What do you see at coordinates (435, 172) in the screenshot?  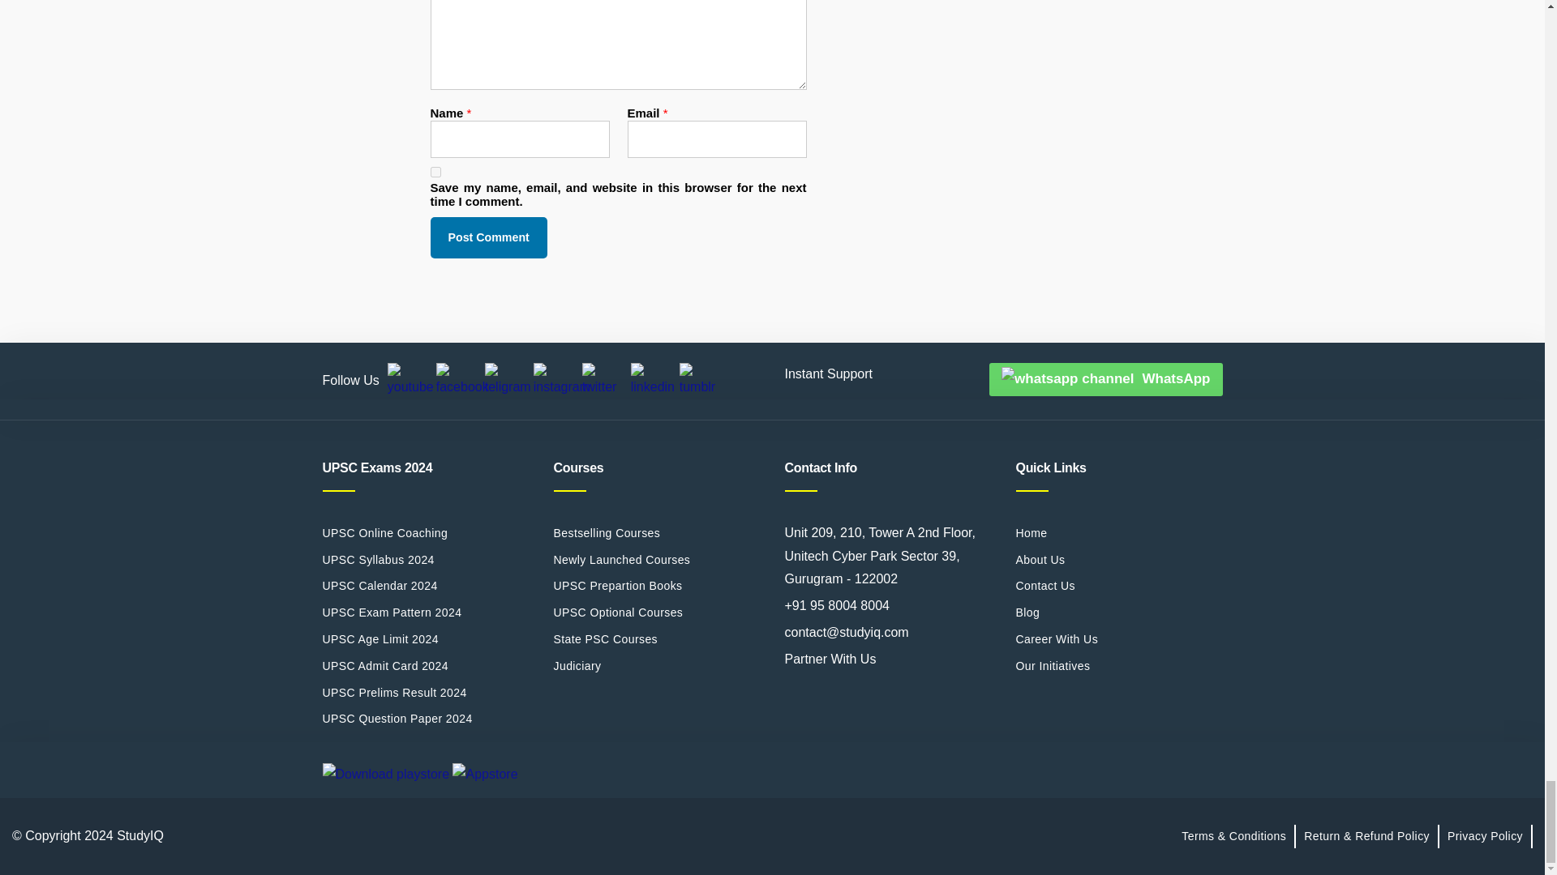 I see `yes` at bounding box center [435, 172].